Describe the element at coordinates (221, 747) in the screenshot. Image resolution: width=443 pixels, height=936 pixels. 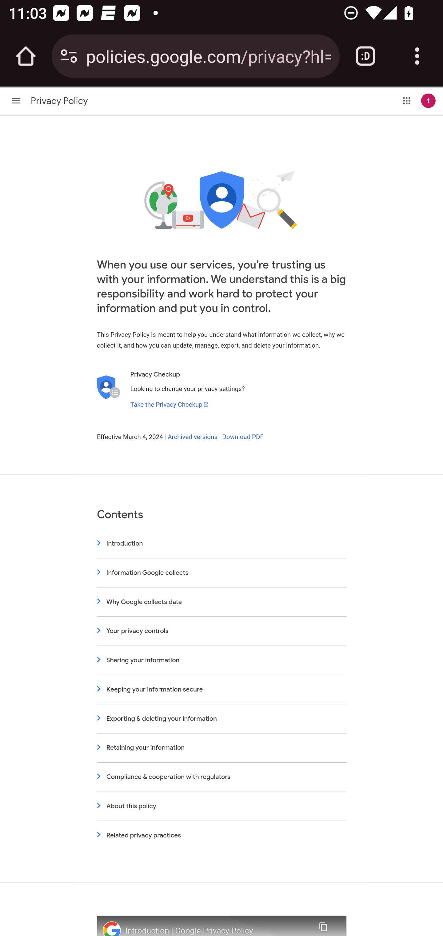
I see `Retaining your information` at that location.